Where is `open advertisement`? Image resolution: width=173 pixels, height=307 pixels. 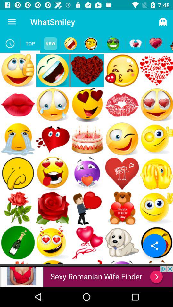
open advertisement is located at coordinates (86, 276).